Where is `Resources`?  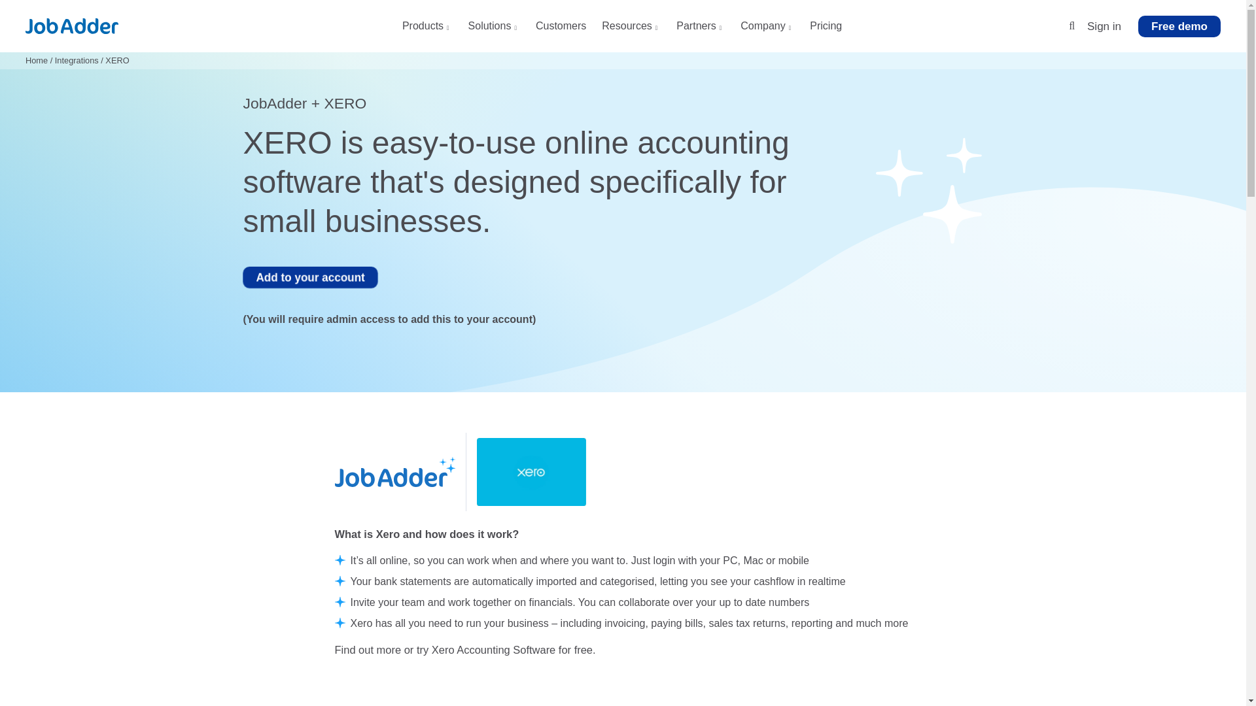 Resources is located at coordinates (631, 30).